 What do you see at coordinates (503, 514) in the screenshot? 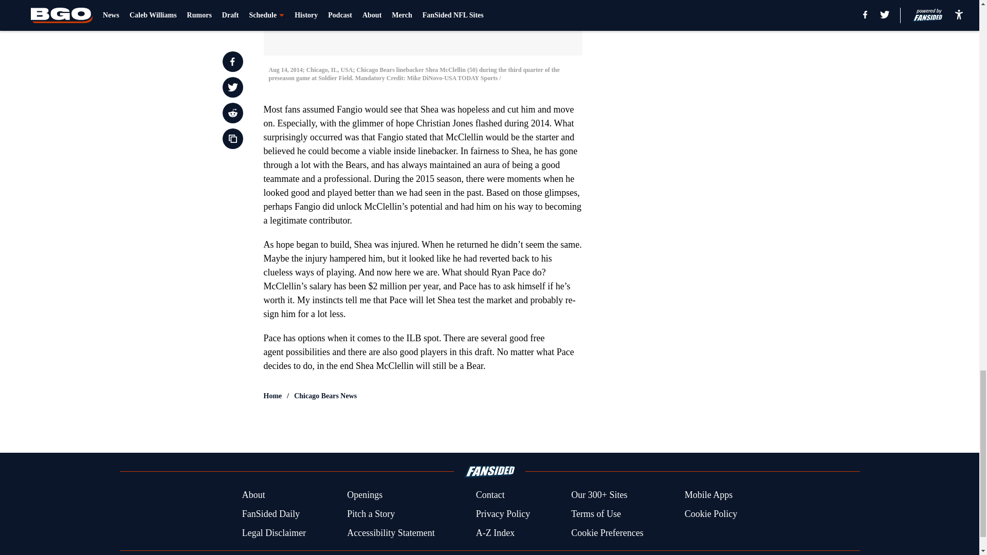
I see `Privacy Policy` at bounding box center [503, 514].